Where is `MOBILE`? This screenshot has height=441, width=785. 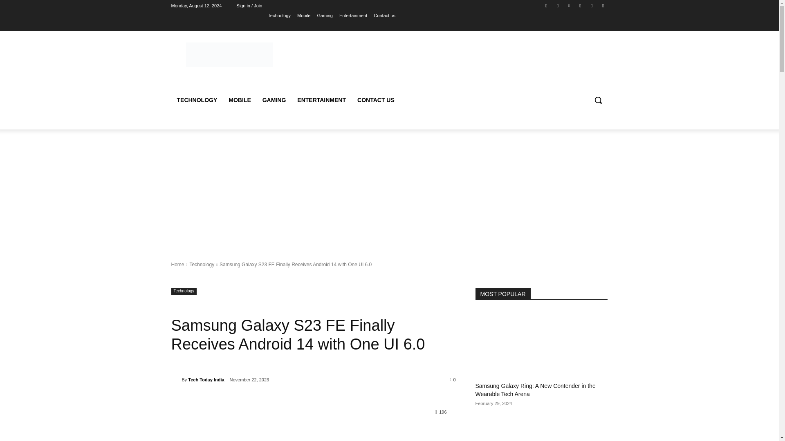
MOBILE is located at coordinates (240, 100).